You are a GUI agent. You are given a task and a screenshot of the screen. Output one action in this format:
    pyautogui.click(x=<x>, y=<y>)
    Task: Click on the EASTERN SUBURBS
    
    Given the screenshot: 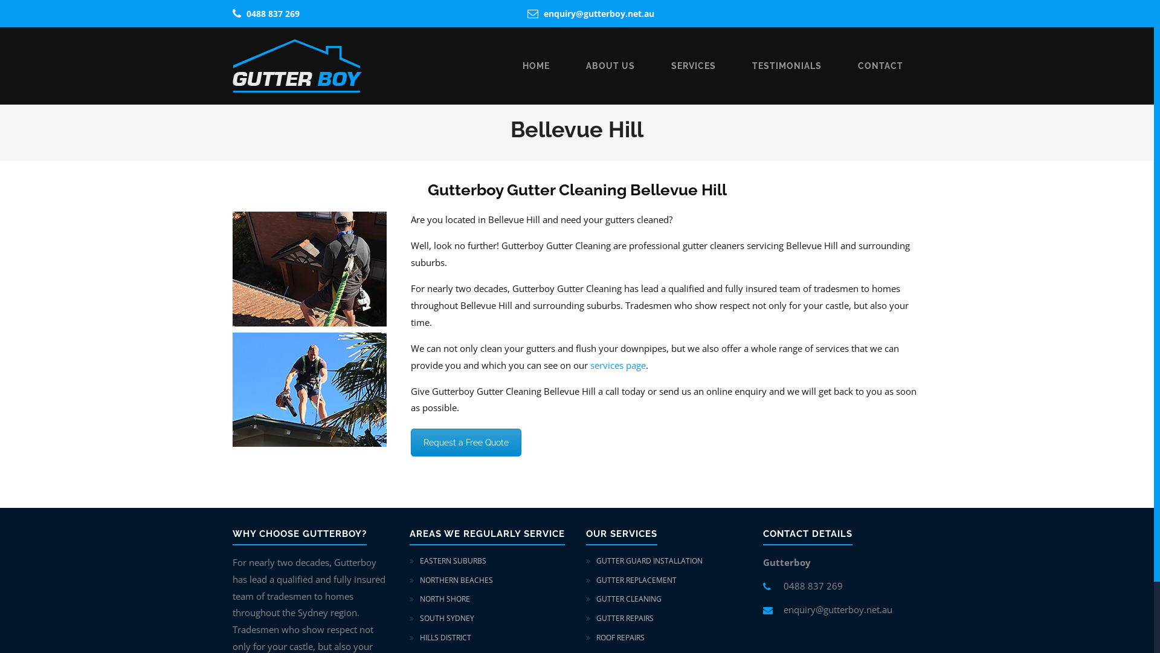 What is the action you would take?
    pyautogui.click(x=453, y=561)
    